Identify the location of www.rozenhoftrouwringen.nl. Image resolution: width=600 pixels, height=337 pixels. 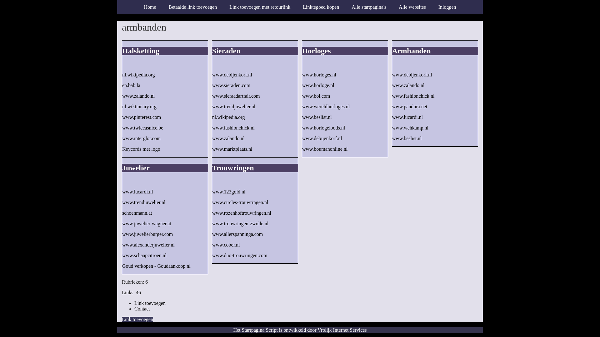
(242, 213).